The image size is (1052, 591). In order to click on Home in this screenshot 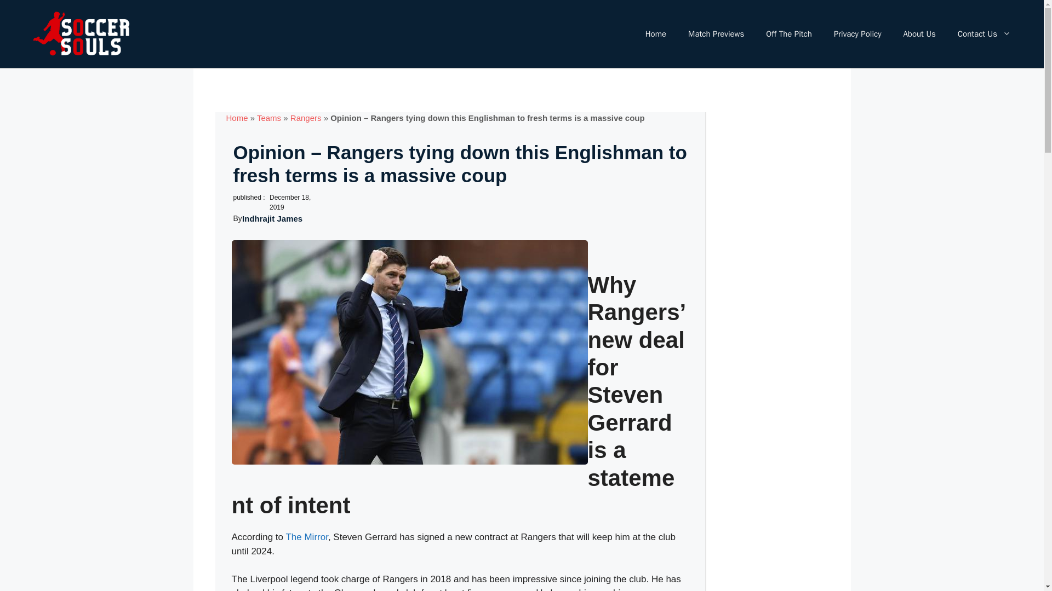, I will do `click(237, 118)`.